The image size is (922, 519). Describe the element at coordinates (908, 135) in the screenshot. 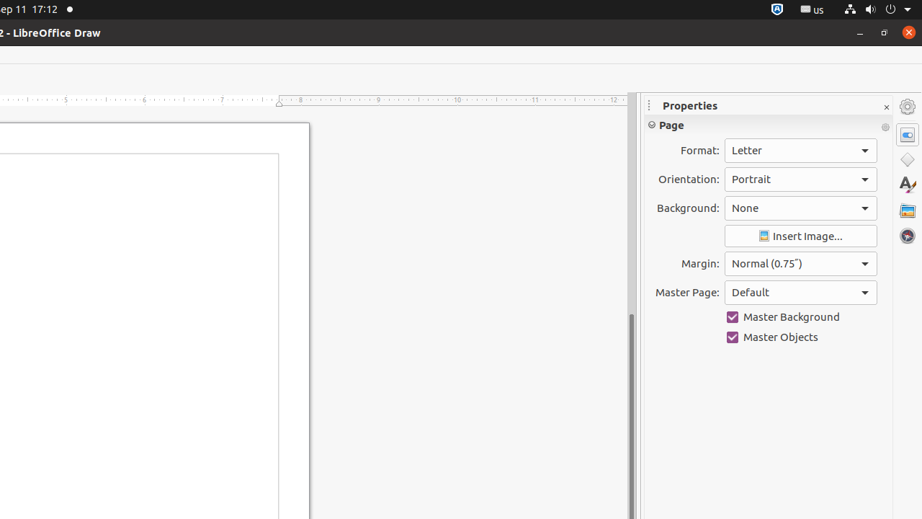

I see `Properties` at that location.